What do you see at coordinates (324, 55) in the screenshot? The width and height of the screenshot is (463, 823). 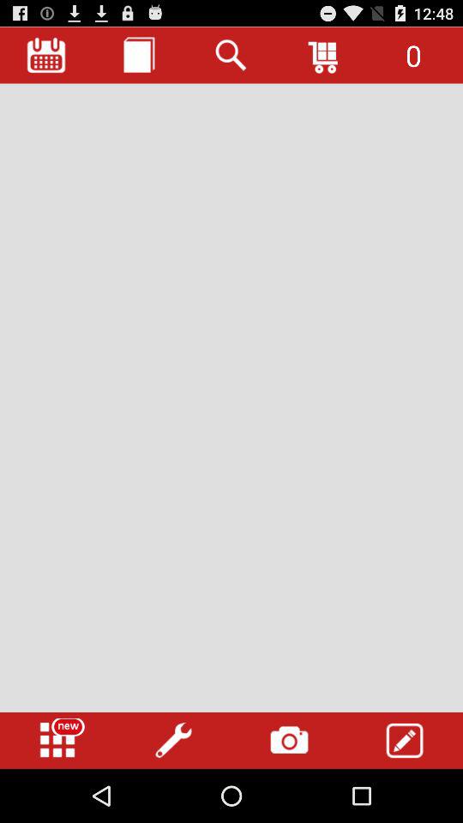 I see `turn off the icon to the left of the 0` at bounding box center [324, 55].